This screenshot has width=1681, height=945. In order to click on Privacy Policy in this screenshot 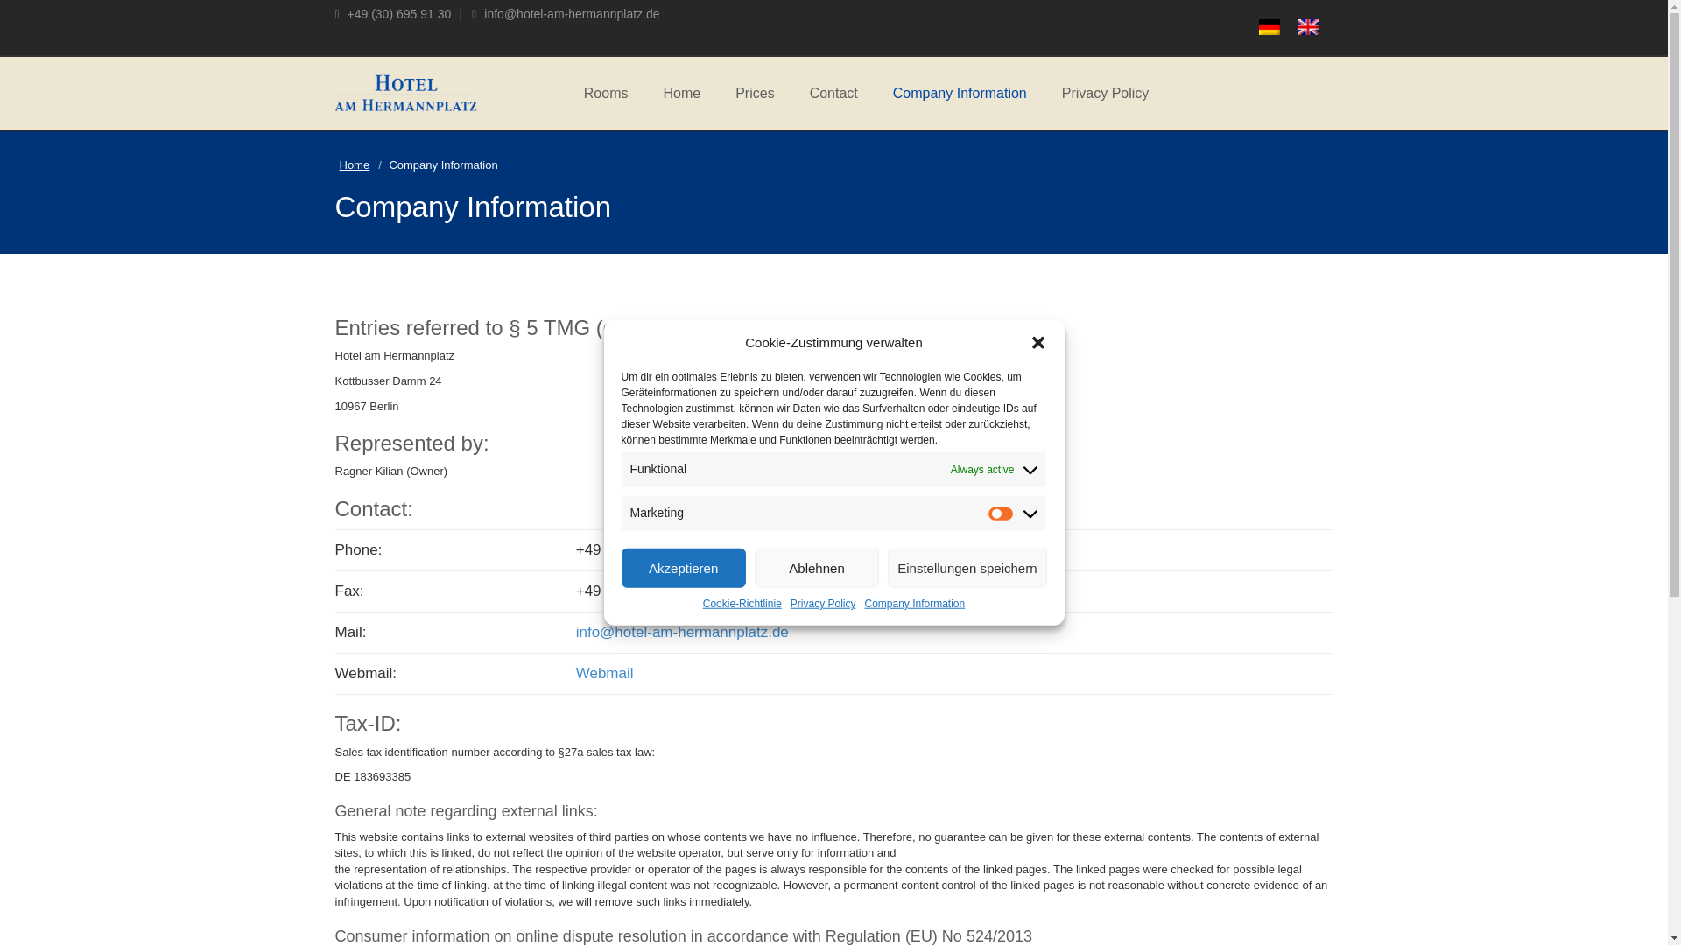, I will do `click(823, 802)`.